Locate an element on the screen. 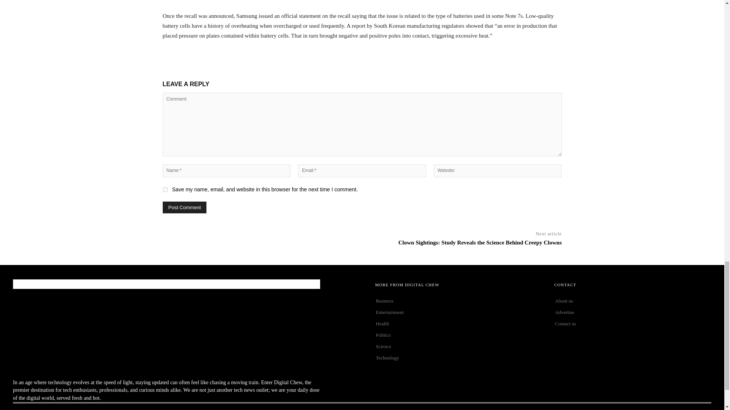 The height and width of the screenshot is (410, 730). Post Comment is located at coordinates (185, 207).